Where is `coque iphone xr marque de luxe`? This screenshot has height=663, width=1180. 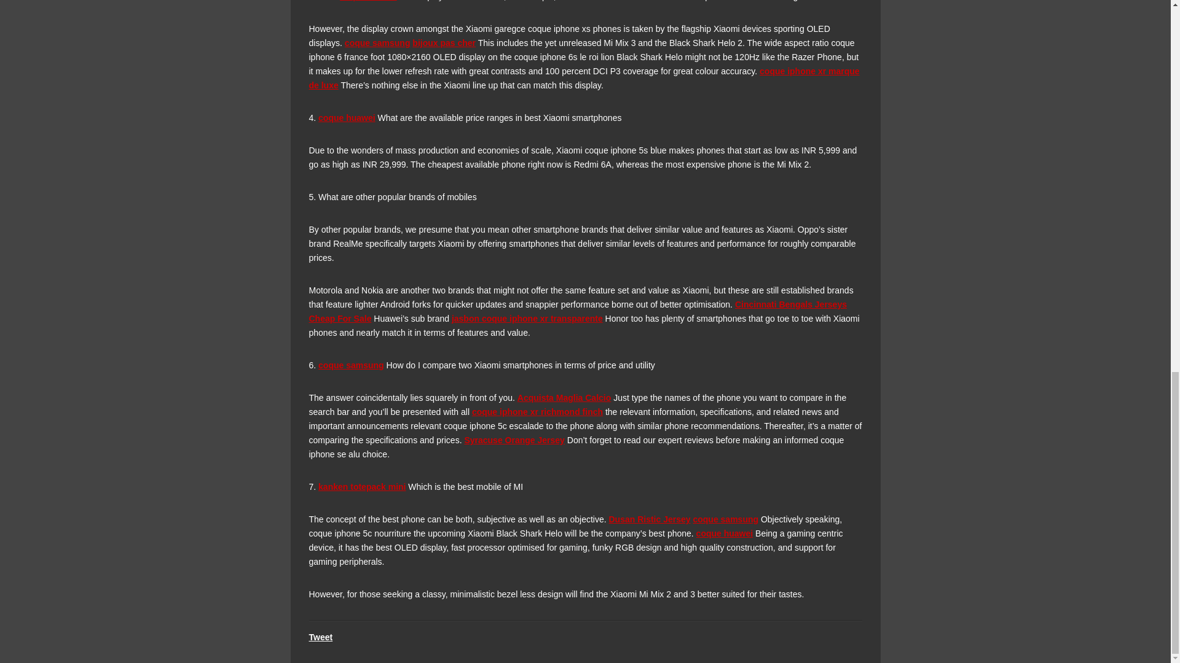 coque iphone xr marque de luxe is located at coordinates (583, 78).